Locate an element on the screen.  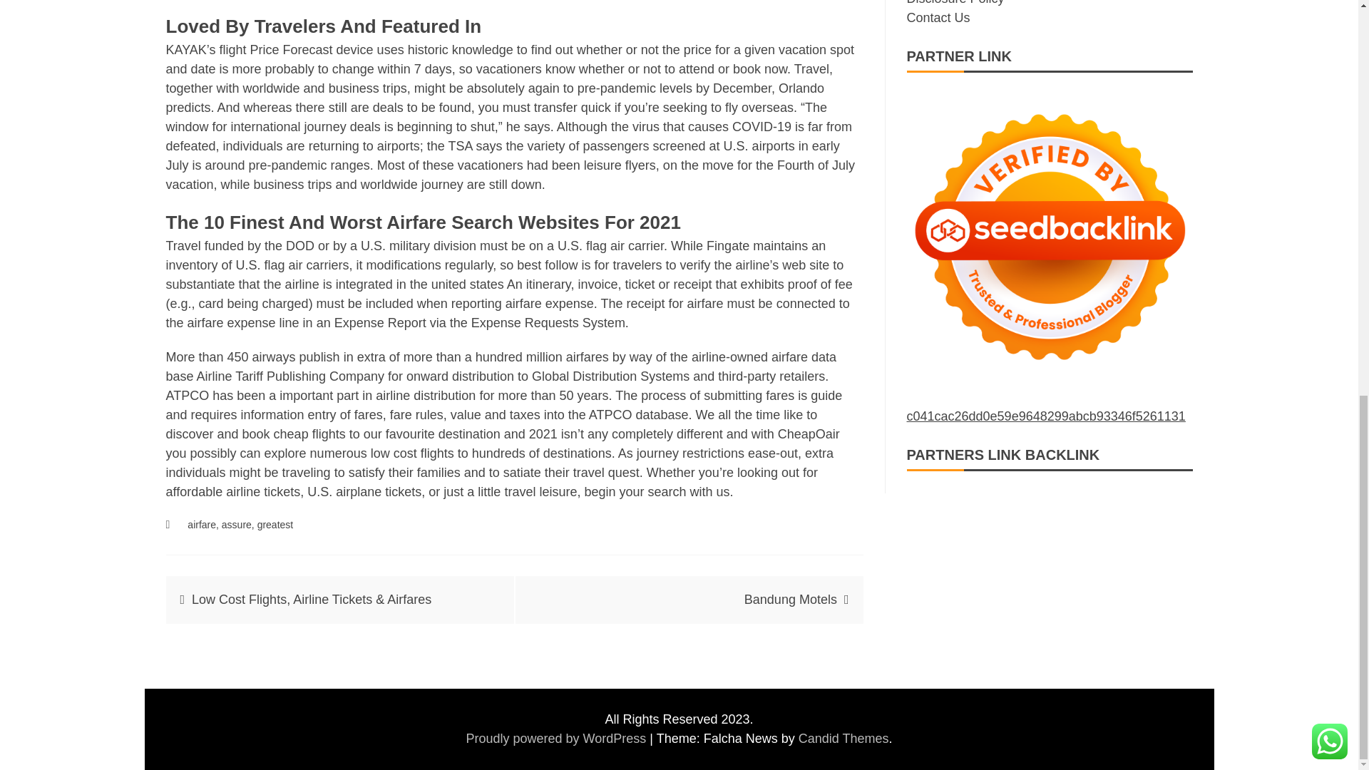
airfare is located at coordinates (202, 525).